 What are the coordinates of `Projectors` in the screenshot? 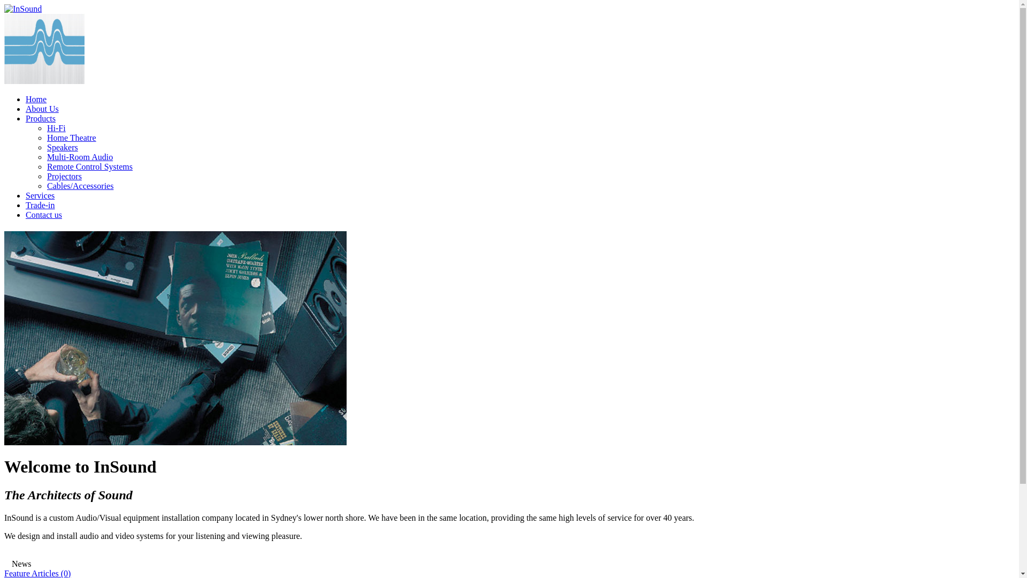 It's located at (64, 177).